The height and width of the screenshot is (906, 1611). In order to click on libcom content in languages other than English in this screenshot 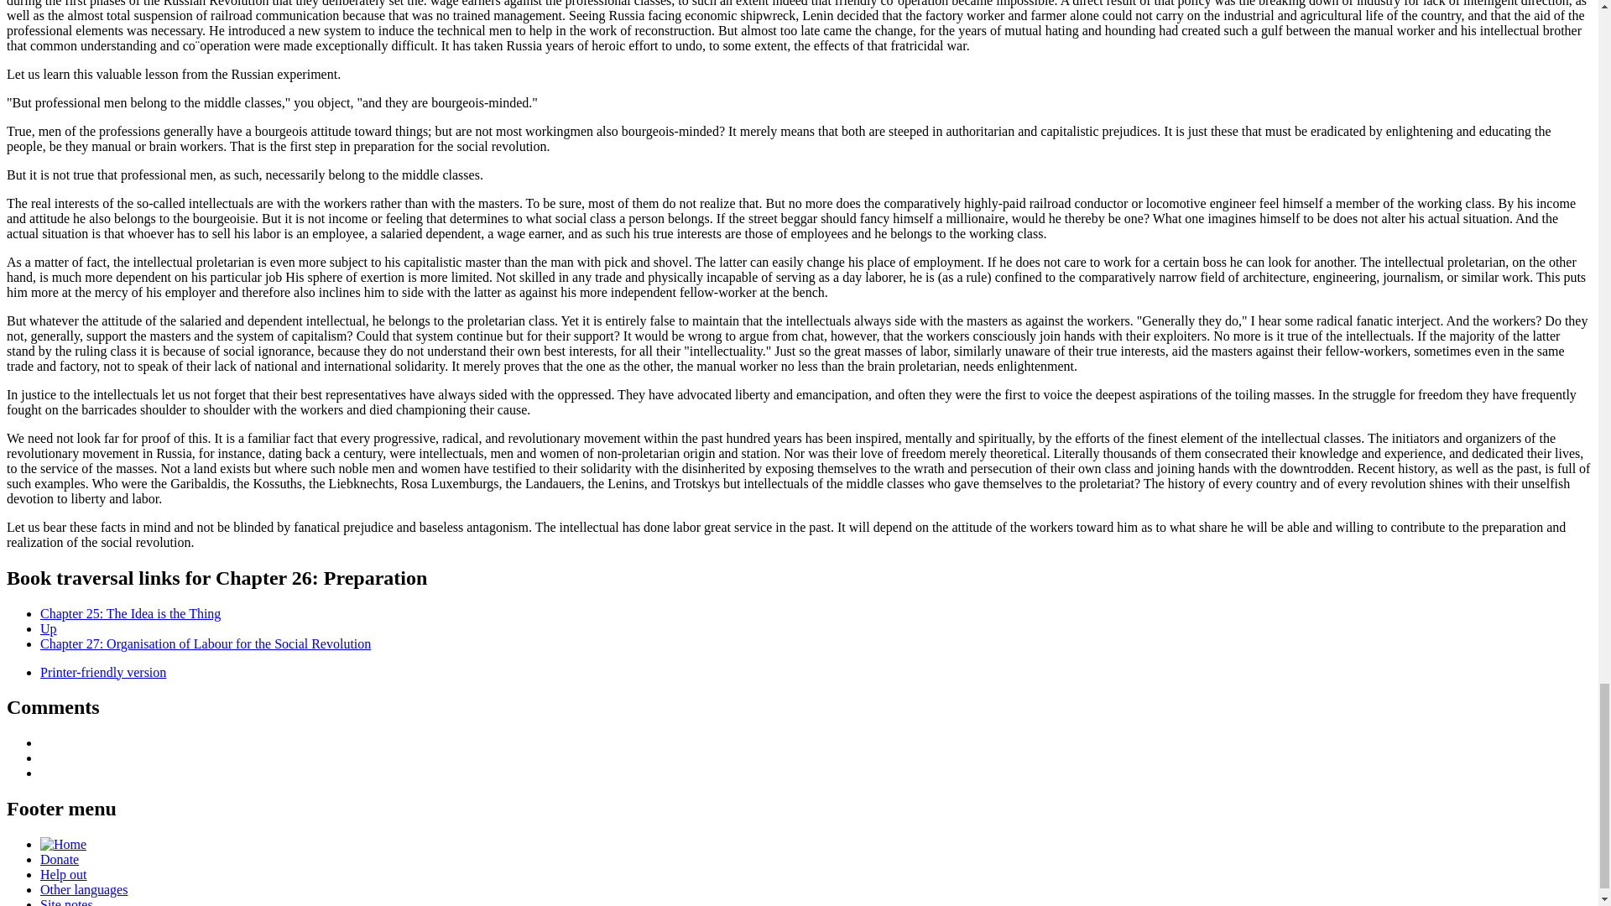, I will do `click(84, 889)`.